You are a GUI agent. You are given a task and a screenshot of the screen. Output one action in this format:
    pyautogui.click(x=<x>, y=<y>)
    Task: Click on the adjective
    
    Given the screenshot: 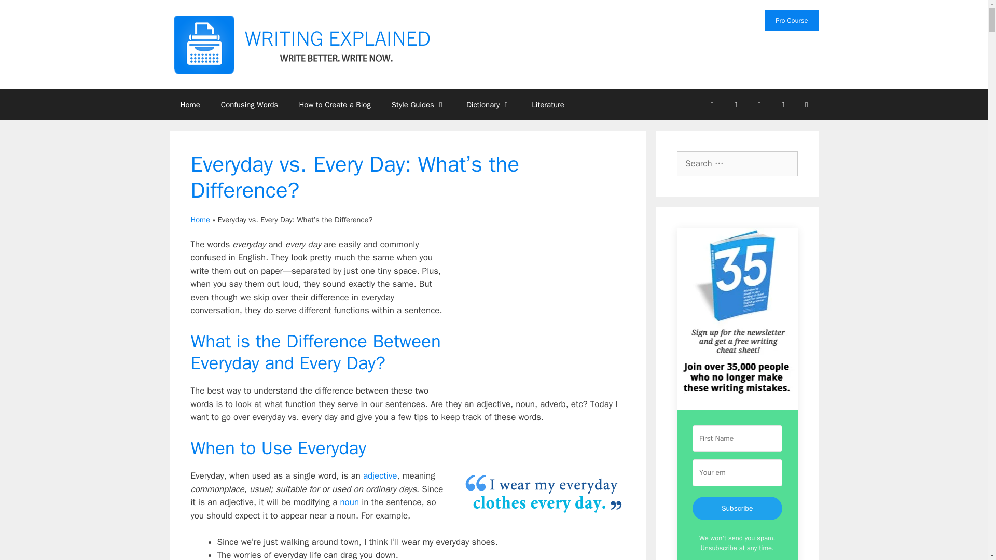 What is the action you would take?
    pyautogui.click(x=380, y=475)
    